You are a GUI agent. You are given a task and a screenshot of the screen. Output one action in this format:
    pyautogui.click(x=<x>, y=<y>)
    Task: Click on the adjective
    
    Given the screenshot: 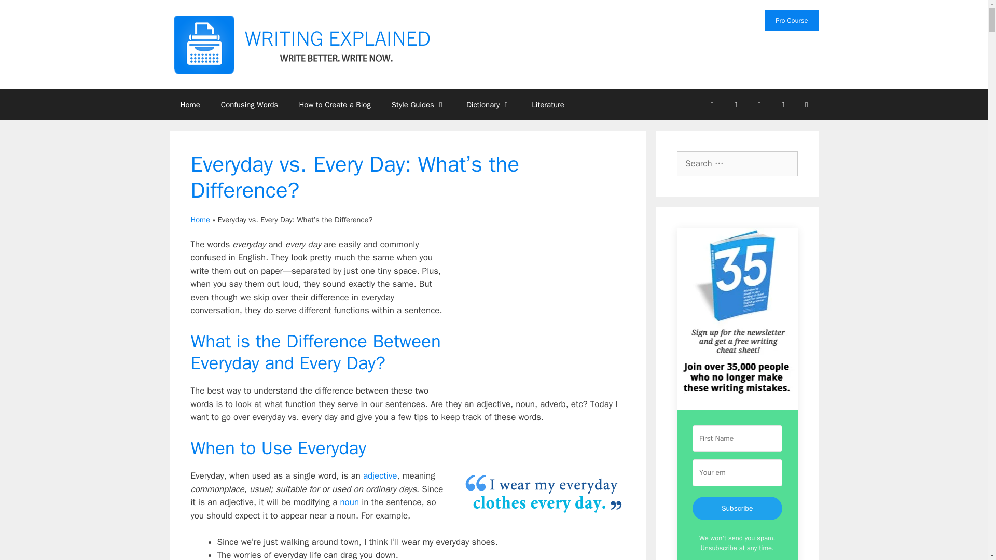 What is the action you would take?
    pyautogui.click(x=380, y=475)
    